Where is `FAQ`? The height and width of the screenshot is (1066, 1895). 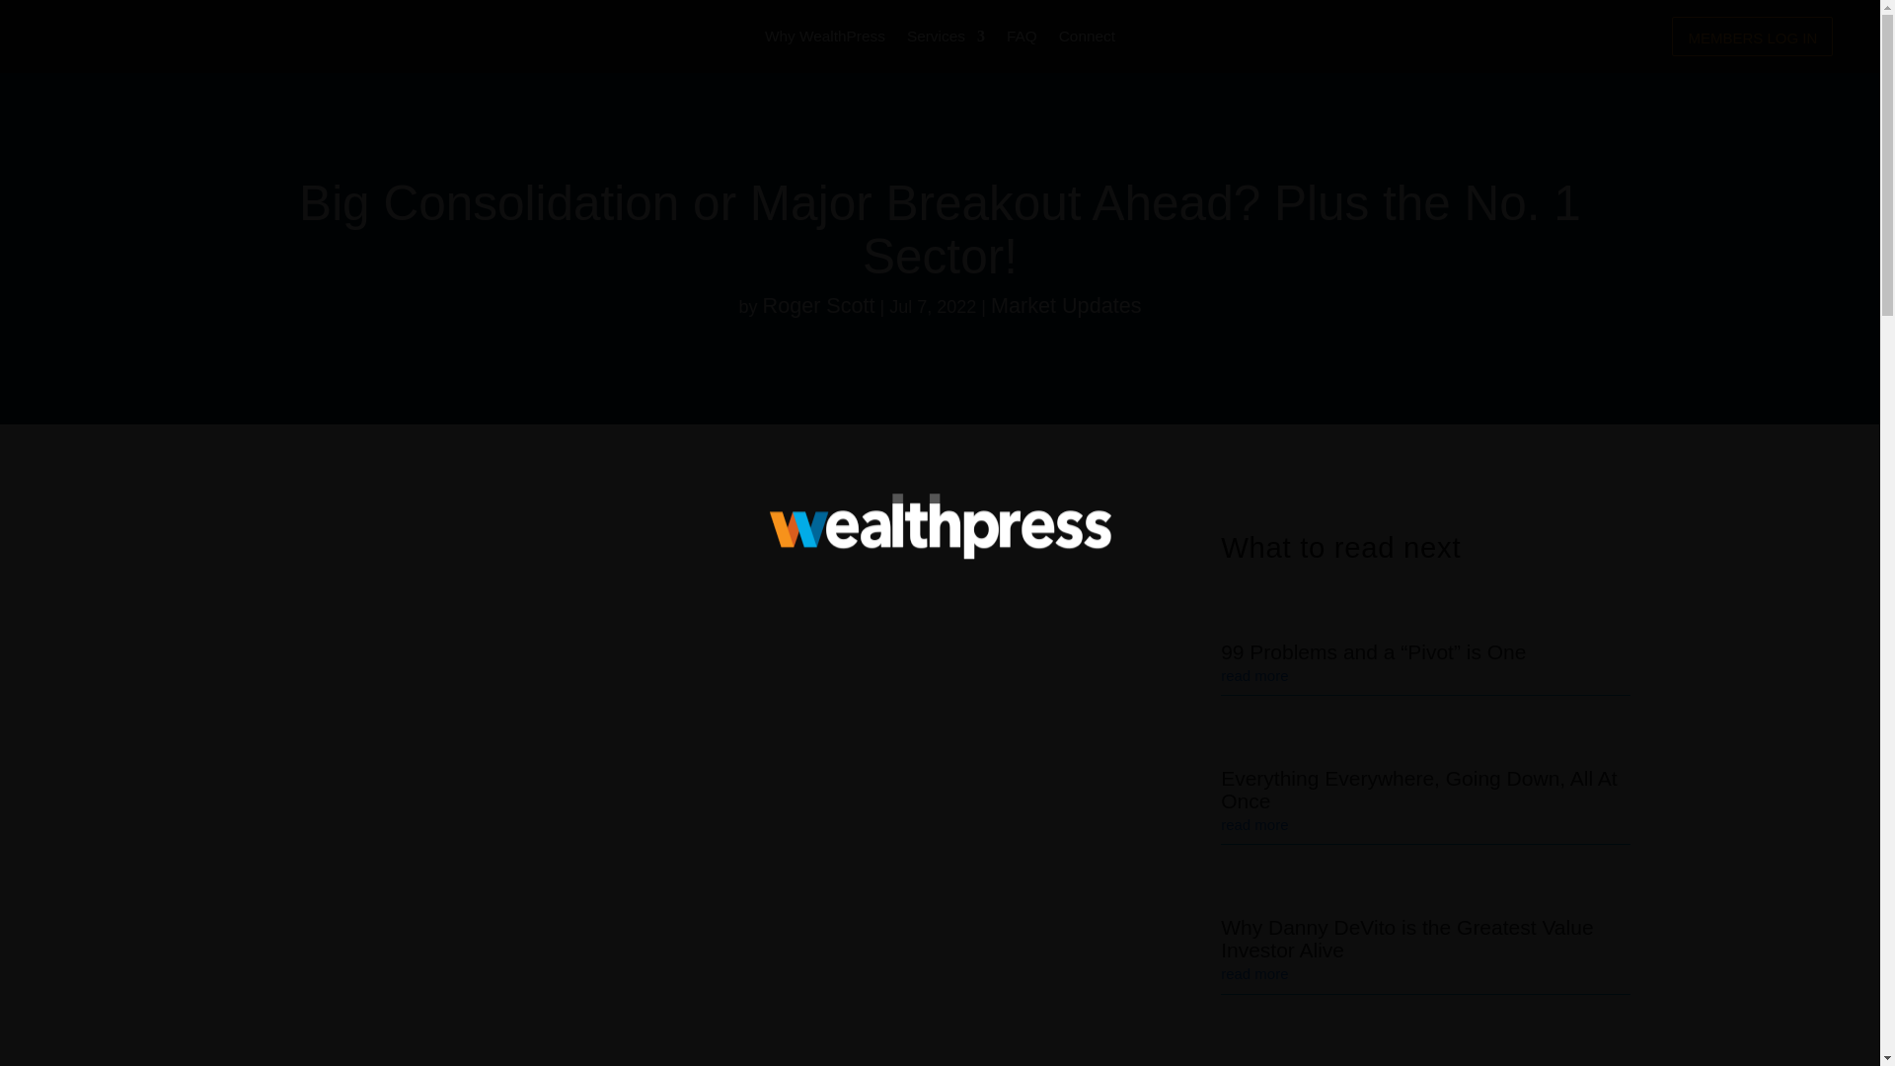
FAQ is located at coordinates (1021, 39).